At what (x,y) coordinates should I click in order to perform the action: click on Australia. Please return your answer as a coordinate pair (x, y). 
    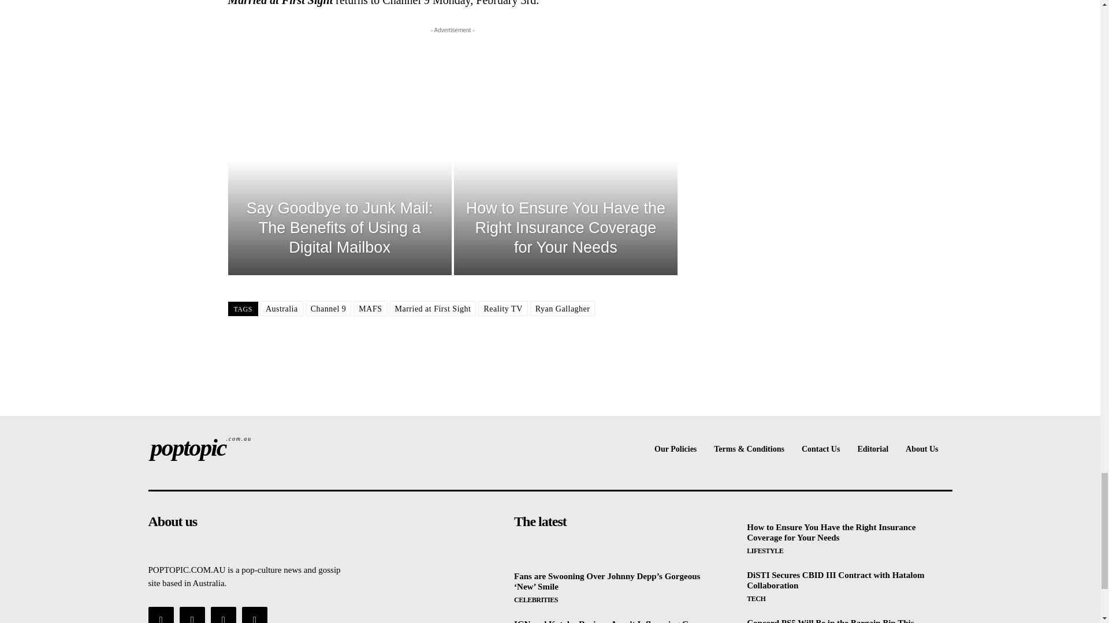
    Looking at the image, I should click on (282, 308).